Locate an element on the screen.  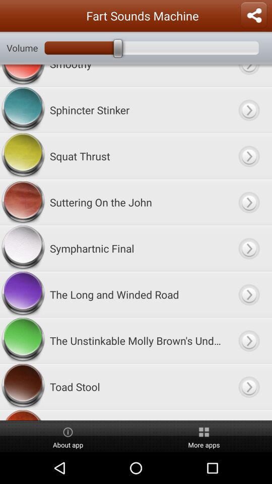
select sphincter stinker is located at coordinates (249, 110).